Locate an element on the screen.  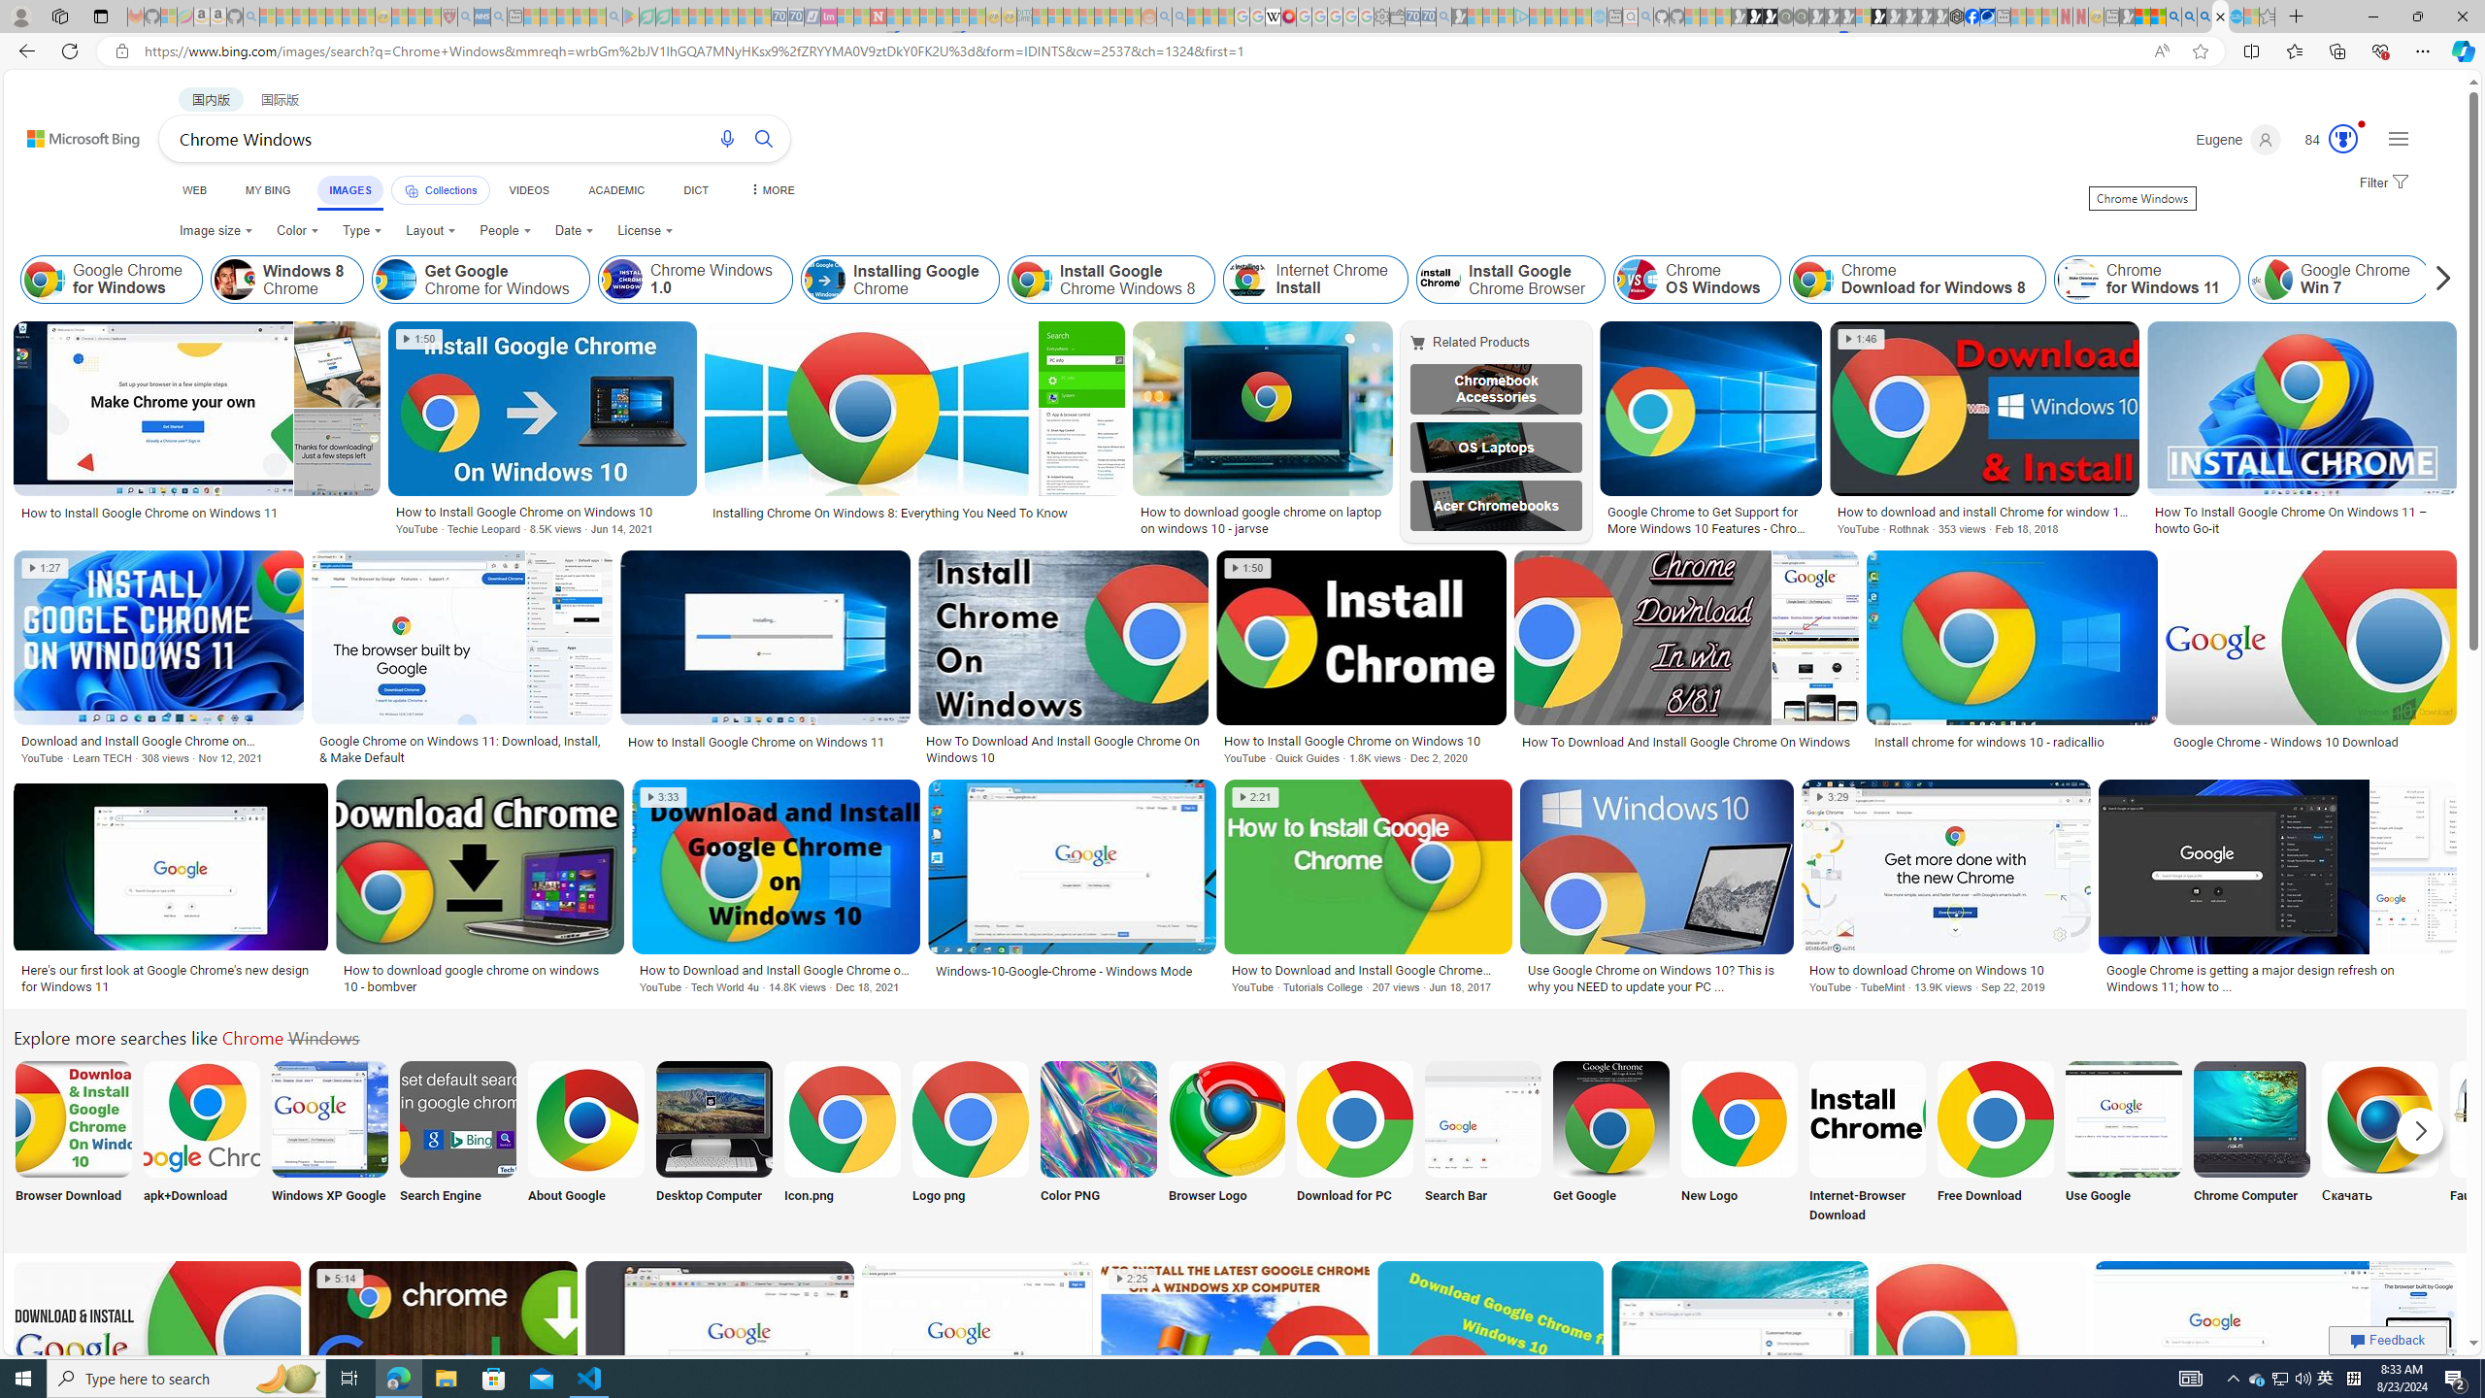
WEB is located at coordinates (194, 190).